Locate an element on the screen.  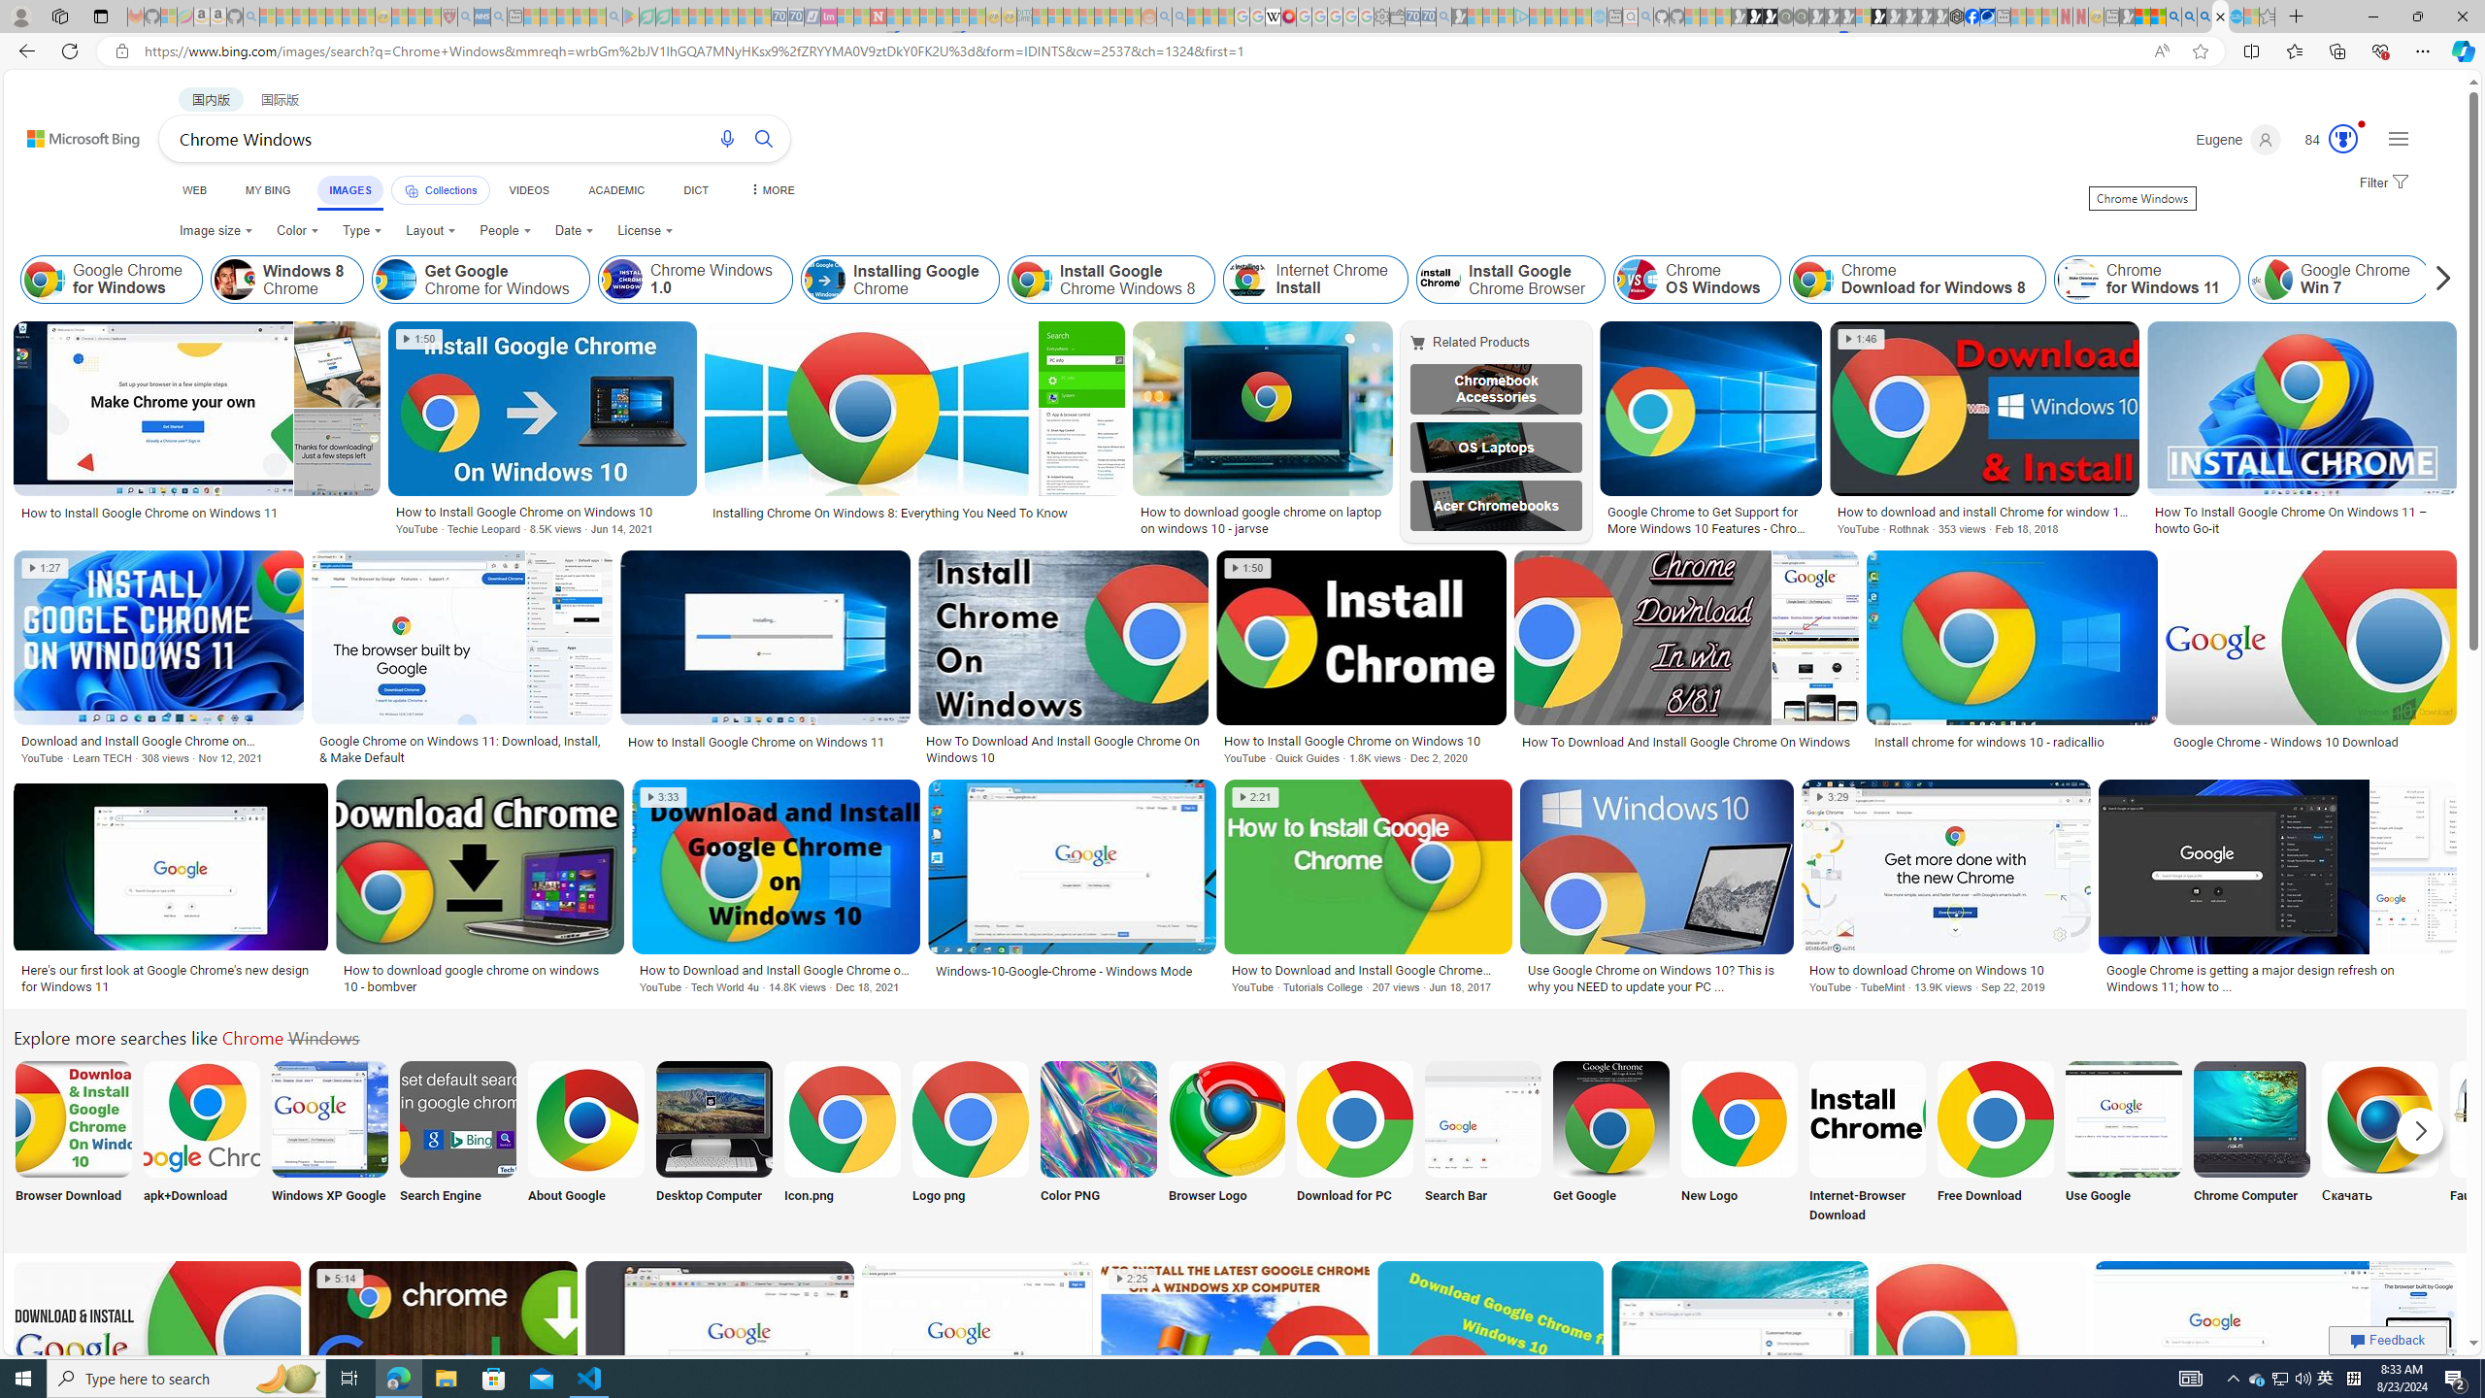
WEB is located at coordinates (194, 190).